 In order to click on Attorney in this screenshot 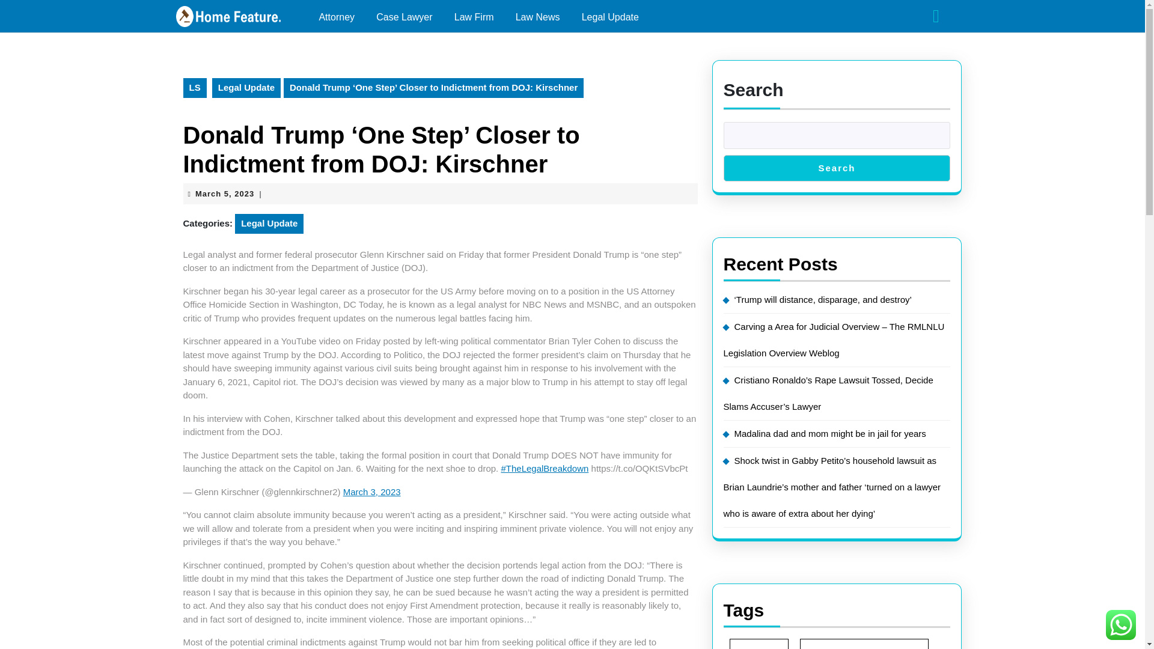, I will do `click(759, 644)`.